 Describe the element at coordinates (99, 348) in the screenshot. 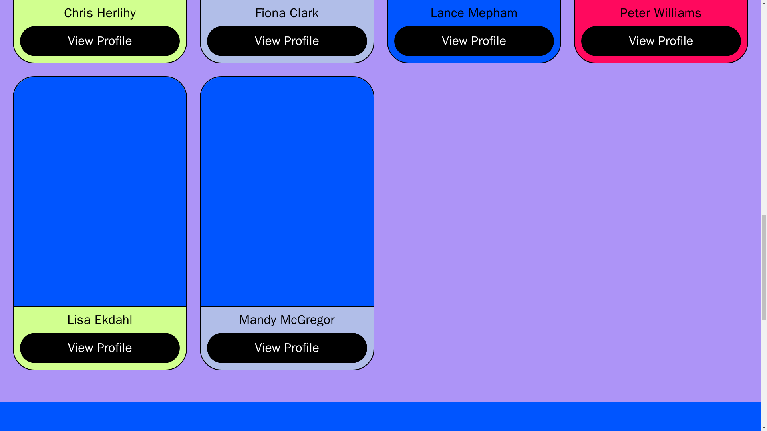

I see `View Profile` at that location.